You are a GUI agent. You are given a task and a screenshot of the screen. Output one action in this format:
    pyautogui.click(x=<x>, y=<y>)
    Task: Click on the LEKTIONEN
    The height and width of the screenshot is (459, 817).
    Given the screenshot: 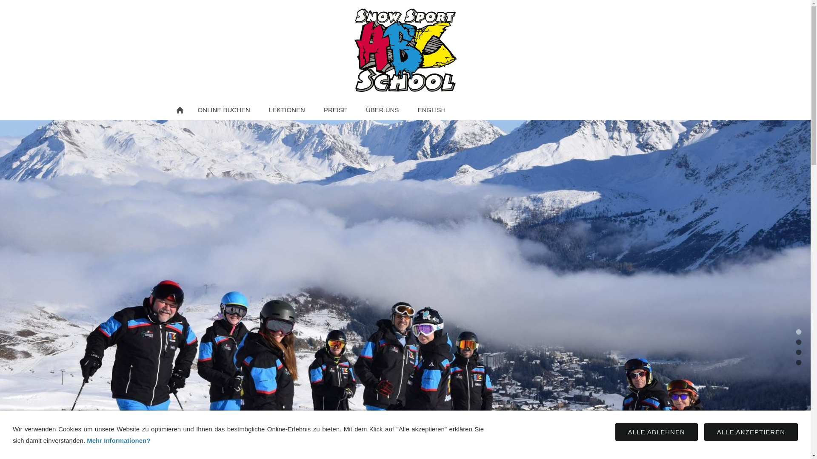 What is the action you would take?
    pyautogui.click(x=287, y=110)
    